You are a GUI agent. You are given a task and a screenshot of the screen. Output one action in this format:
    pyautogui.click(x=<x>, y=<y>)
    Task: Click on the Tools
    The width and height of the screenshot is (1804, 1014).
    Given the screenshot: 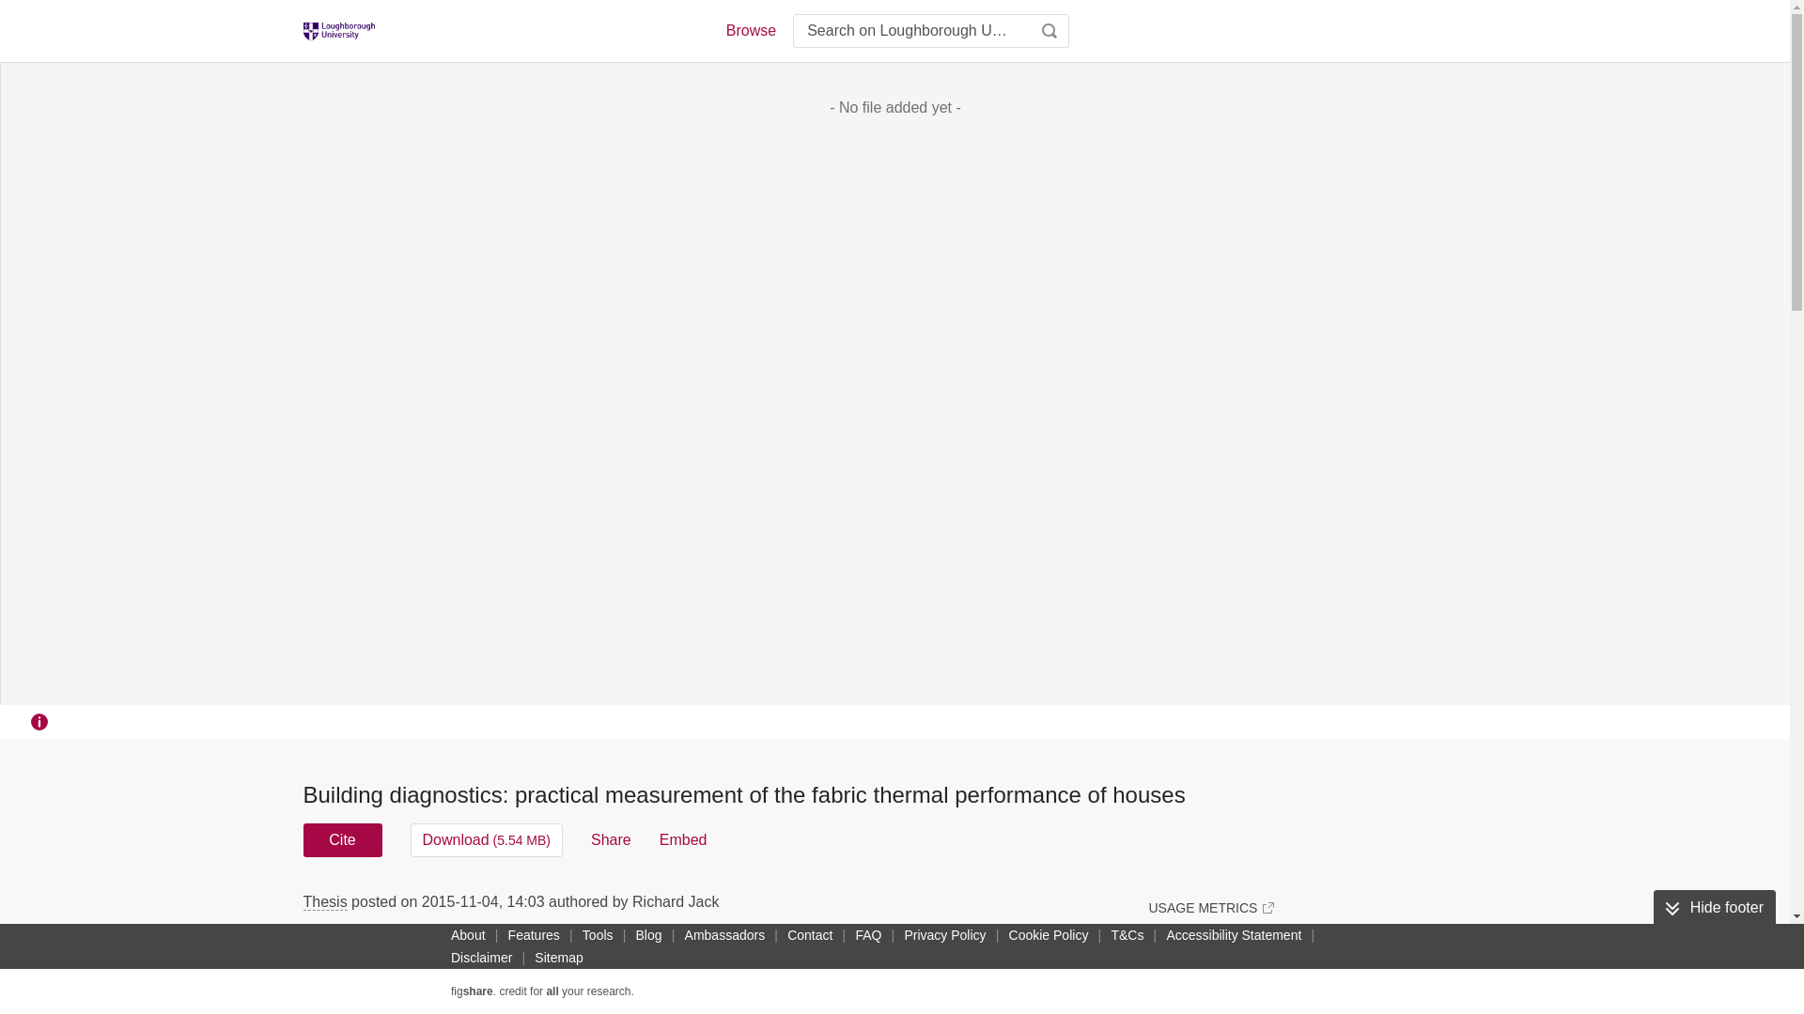 What is the action you would take?
    pyautogui.click(x=598, y=934)
    